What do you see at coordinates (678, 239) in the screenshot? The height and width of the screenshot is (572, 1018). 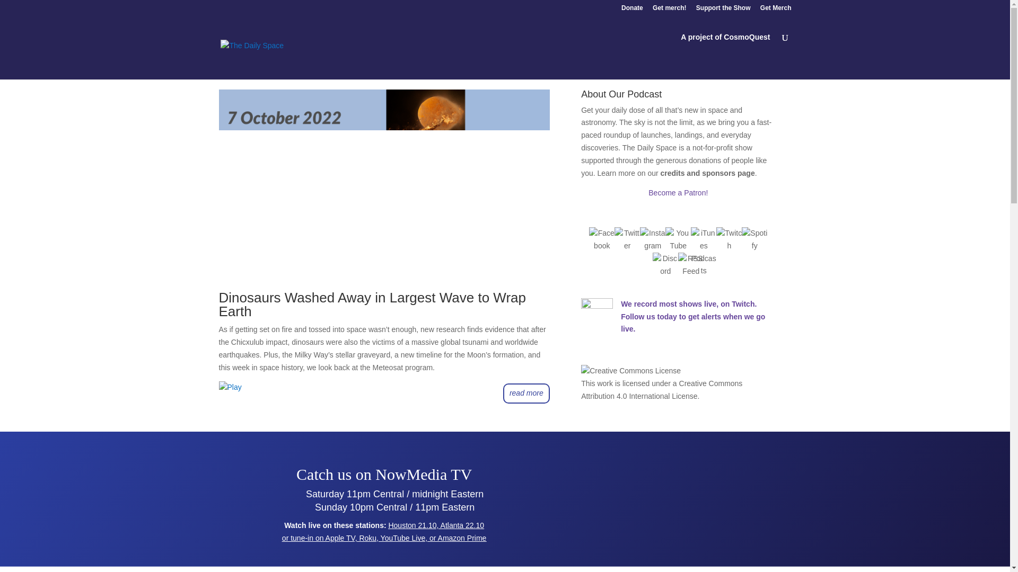 I see `YouTube` at bounding box center [678, 239].